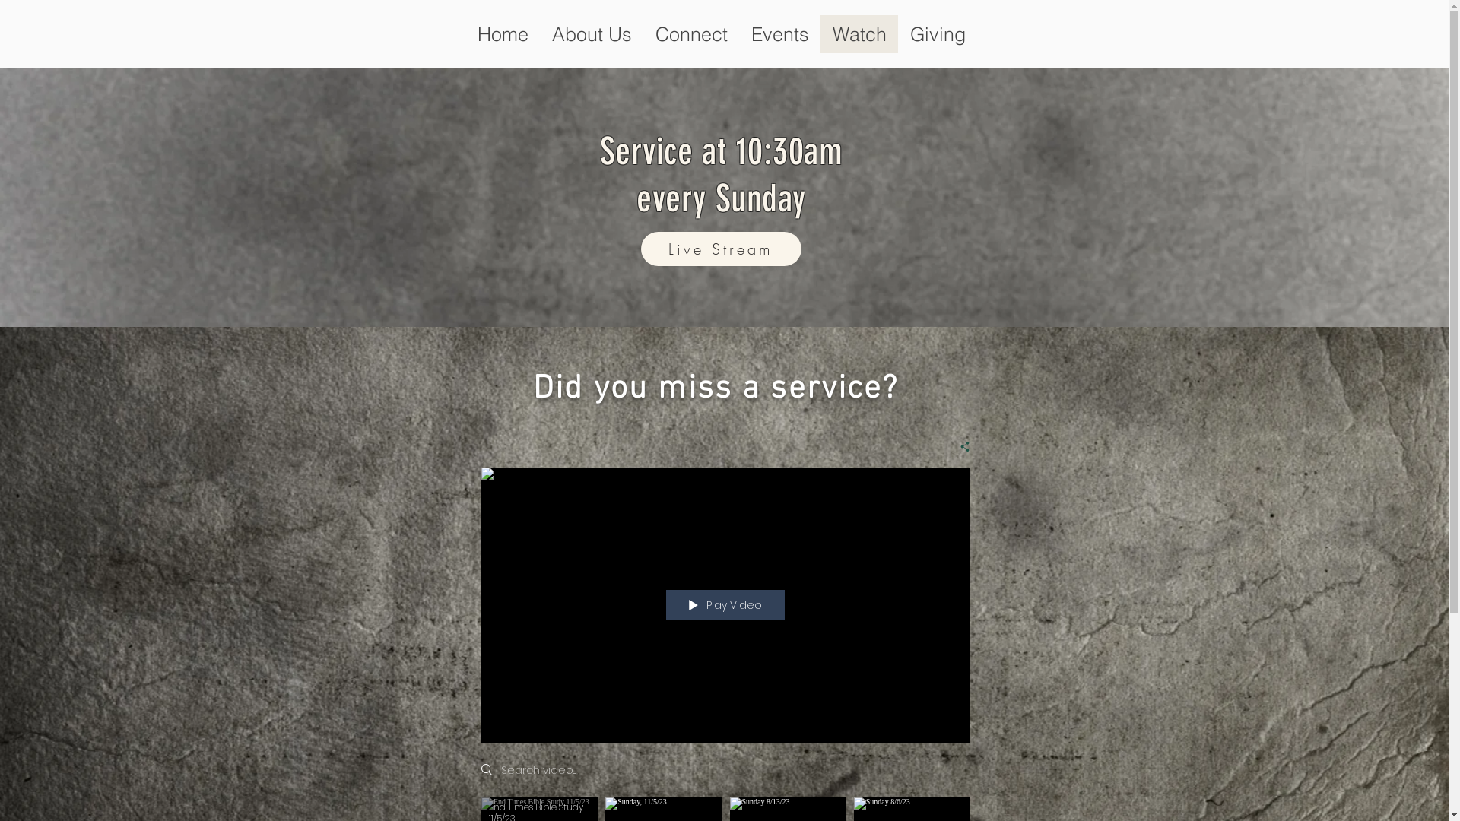  I want to click on Home, so click(503, 34).